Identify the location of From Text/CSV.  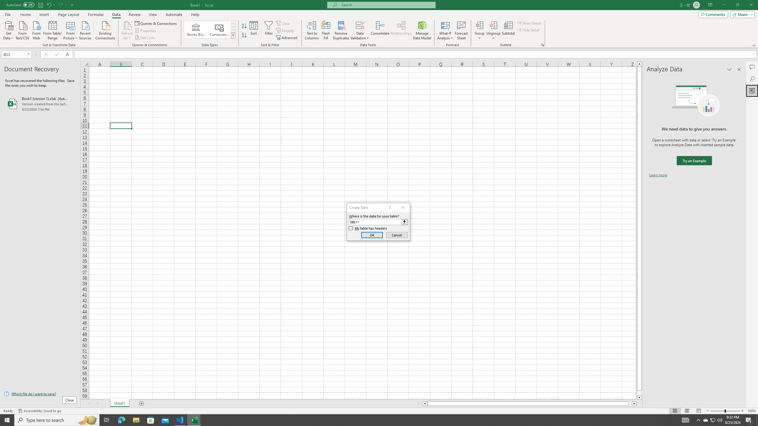
(23, 30).